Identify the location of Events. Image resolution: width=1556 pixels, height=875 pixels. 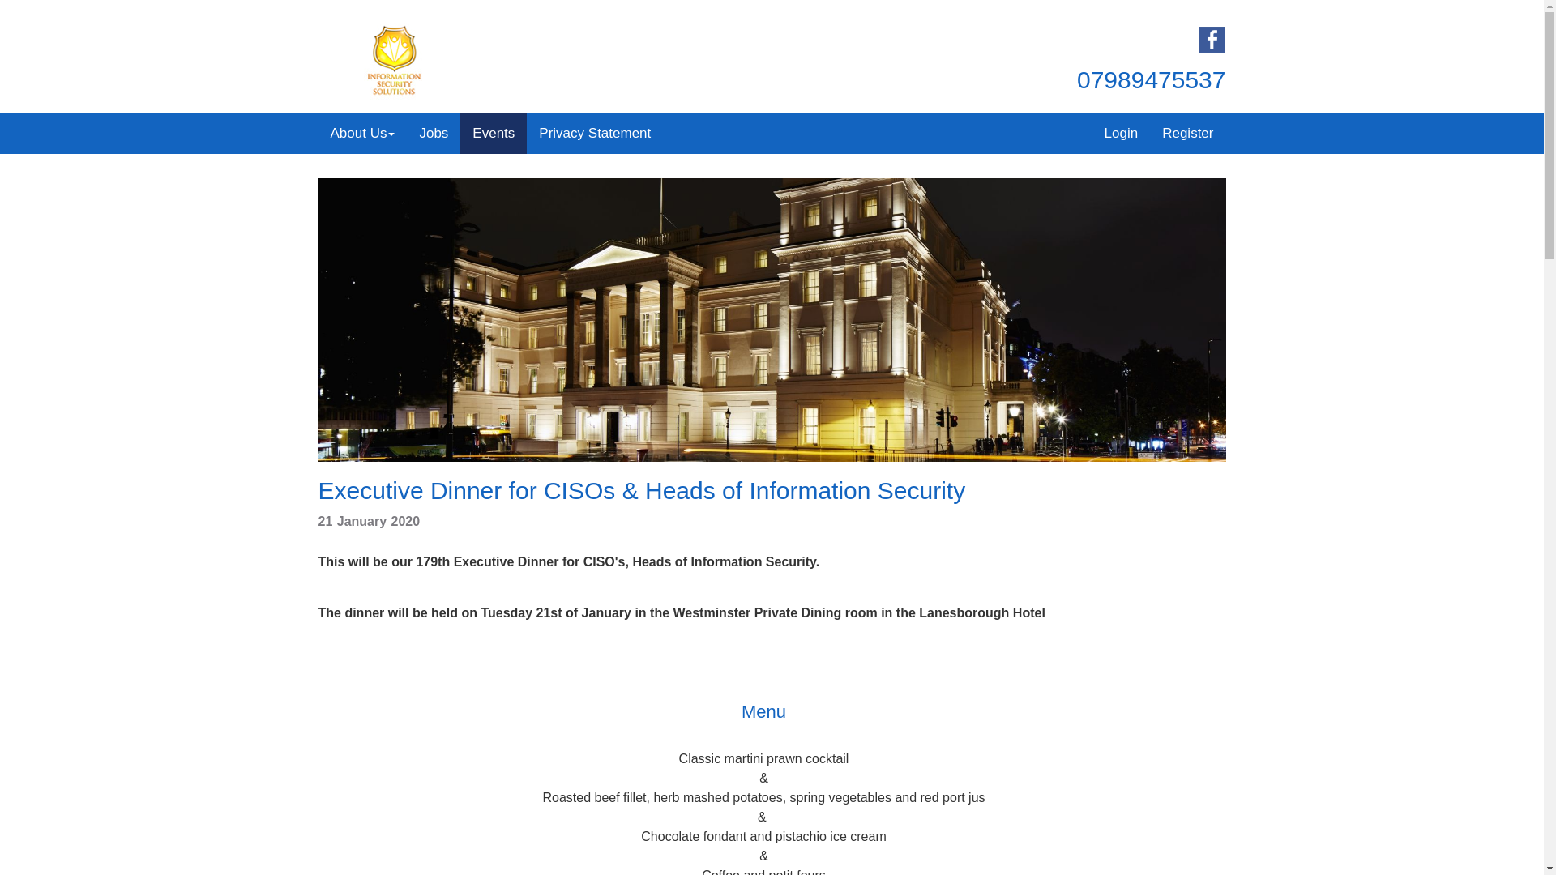
(494, 134).